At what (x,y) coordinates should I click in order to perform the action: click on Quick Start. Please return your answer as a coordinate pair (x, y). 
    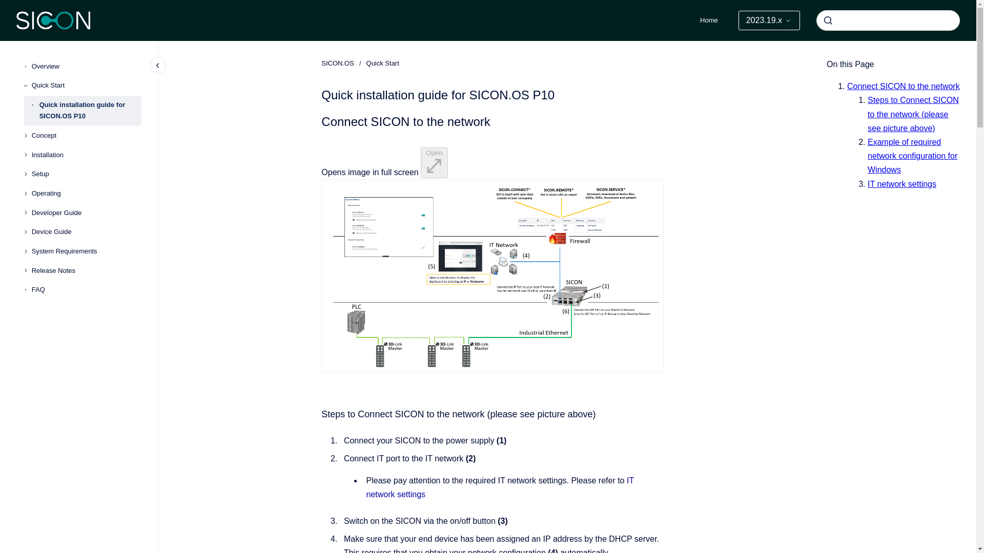
    Looking at the image, I should click on (382, 63).